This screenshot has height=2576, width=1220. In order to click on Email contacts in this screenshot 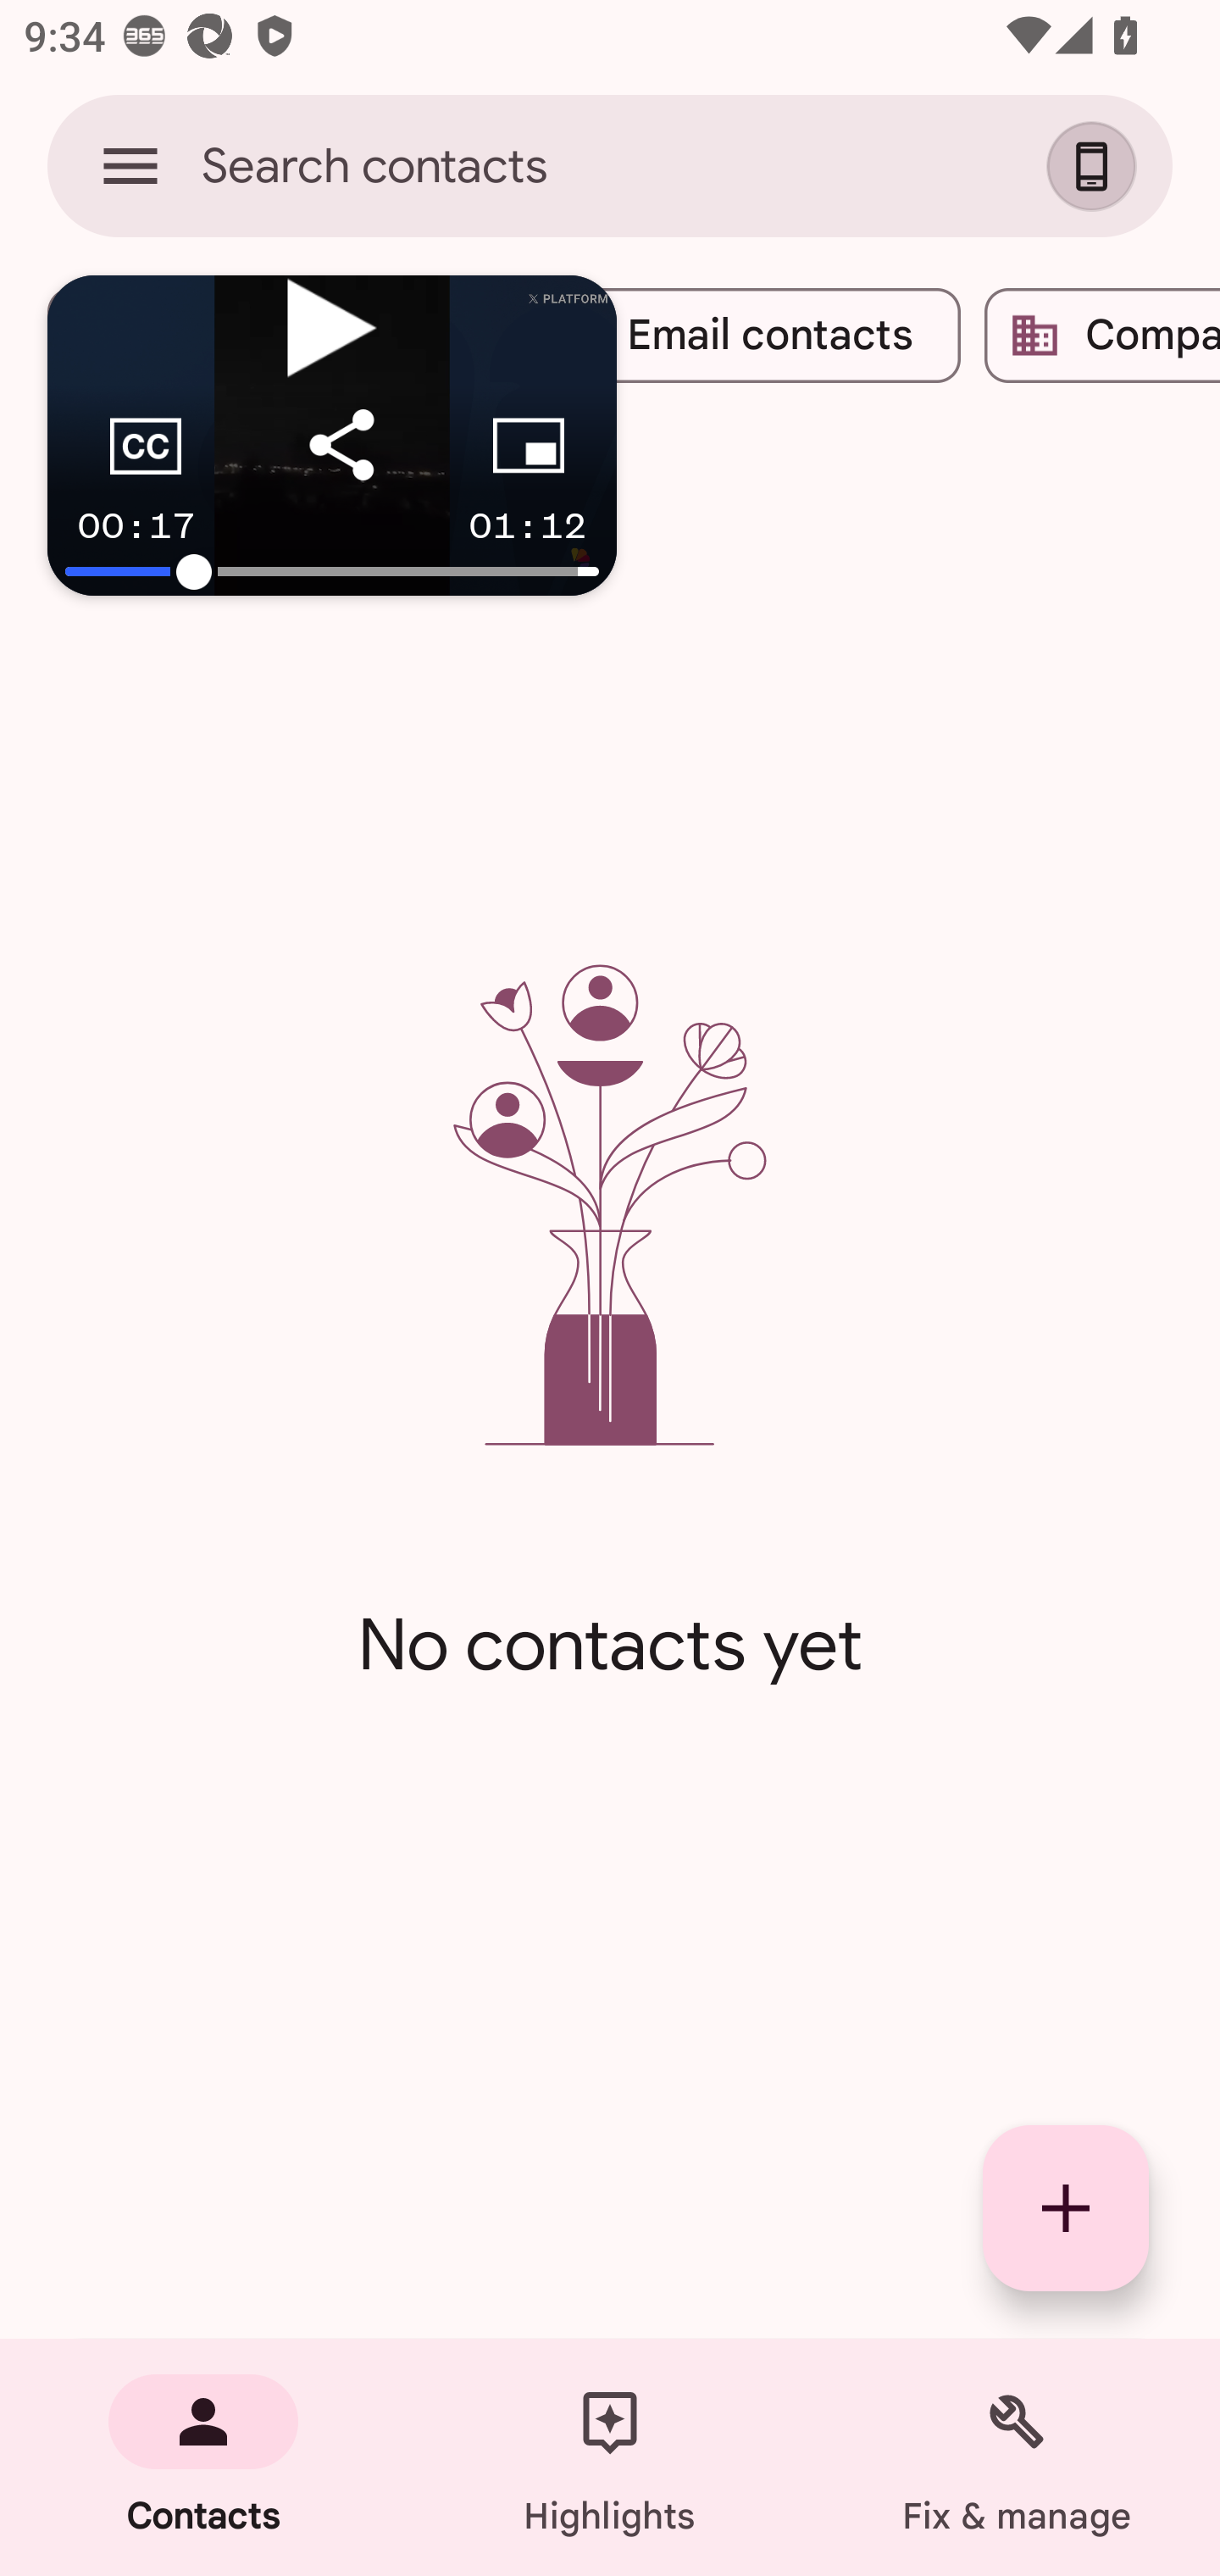, I will do `click(743, 336)`.